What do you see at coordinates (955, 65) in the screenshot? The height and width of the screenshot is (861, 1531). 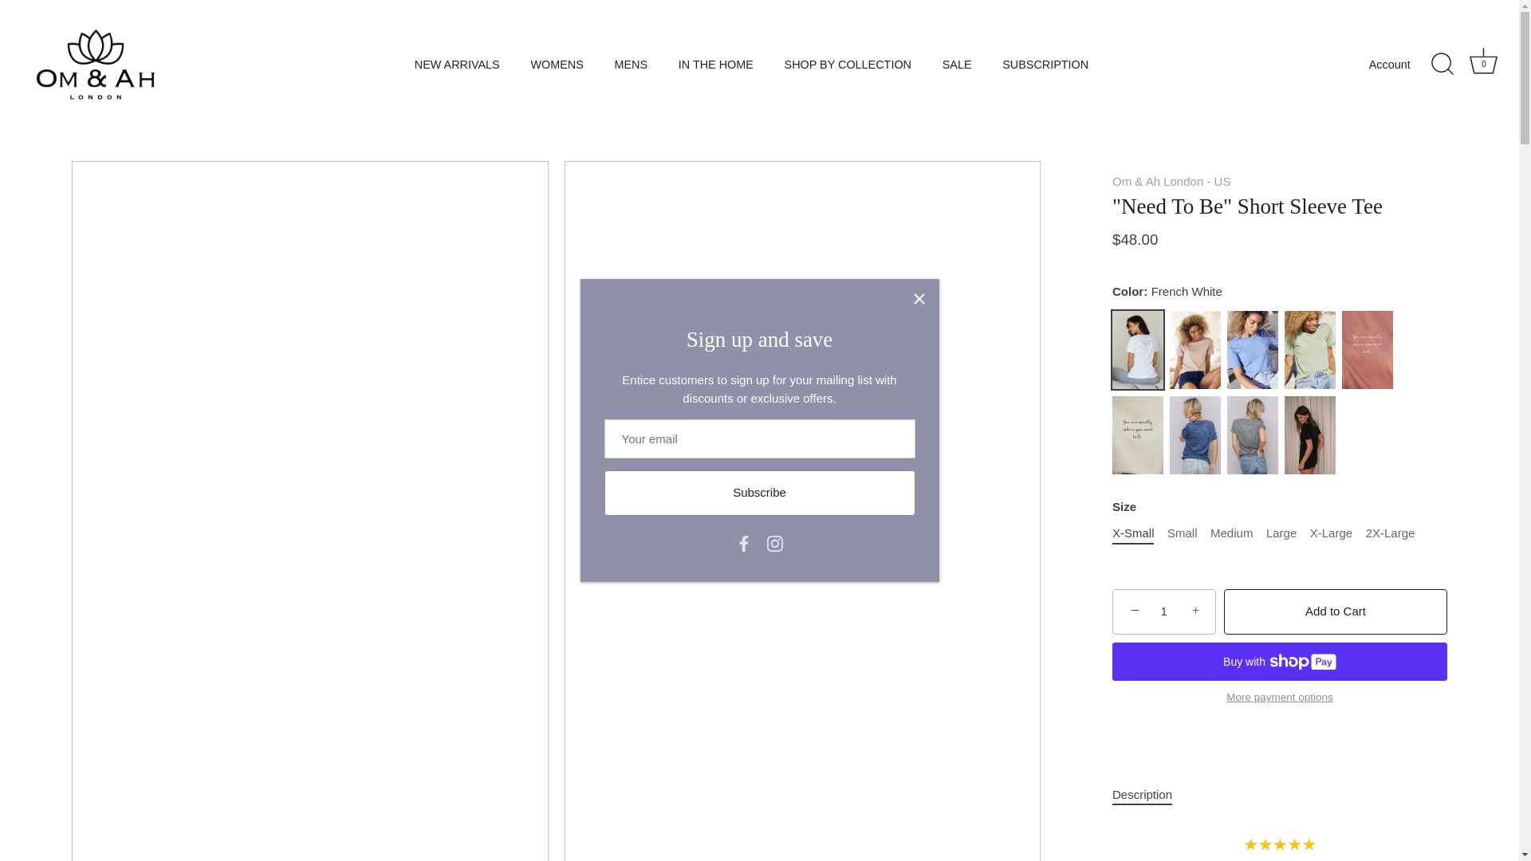 I see `SALE` at bounding box center [955, 65].